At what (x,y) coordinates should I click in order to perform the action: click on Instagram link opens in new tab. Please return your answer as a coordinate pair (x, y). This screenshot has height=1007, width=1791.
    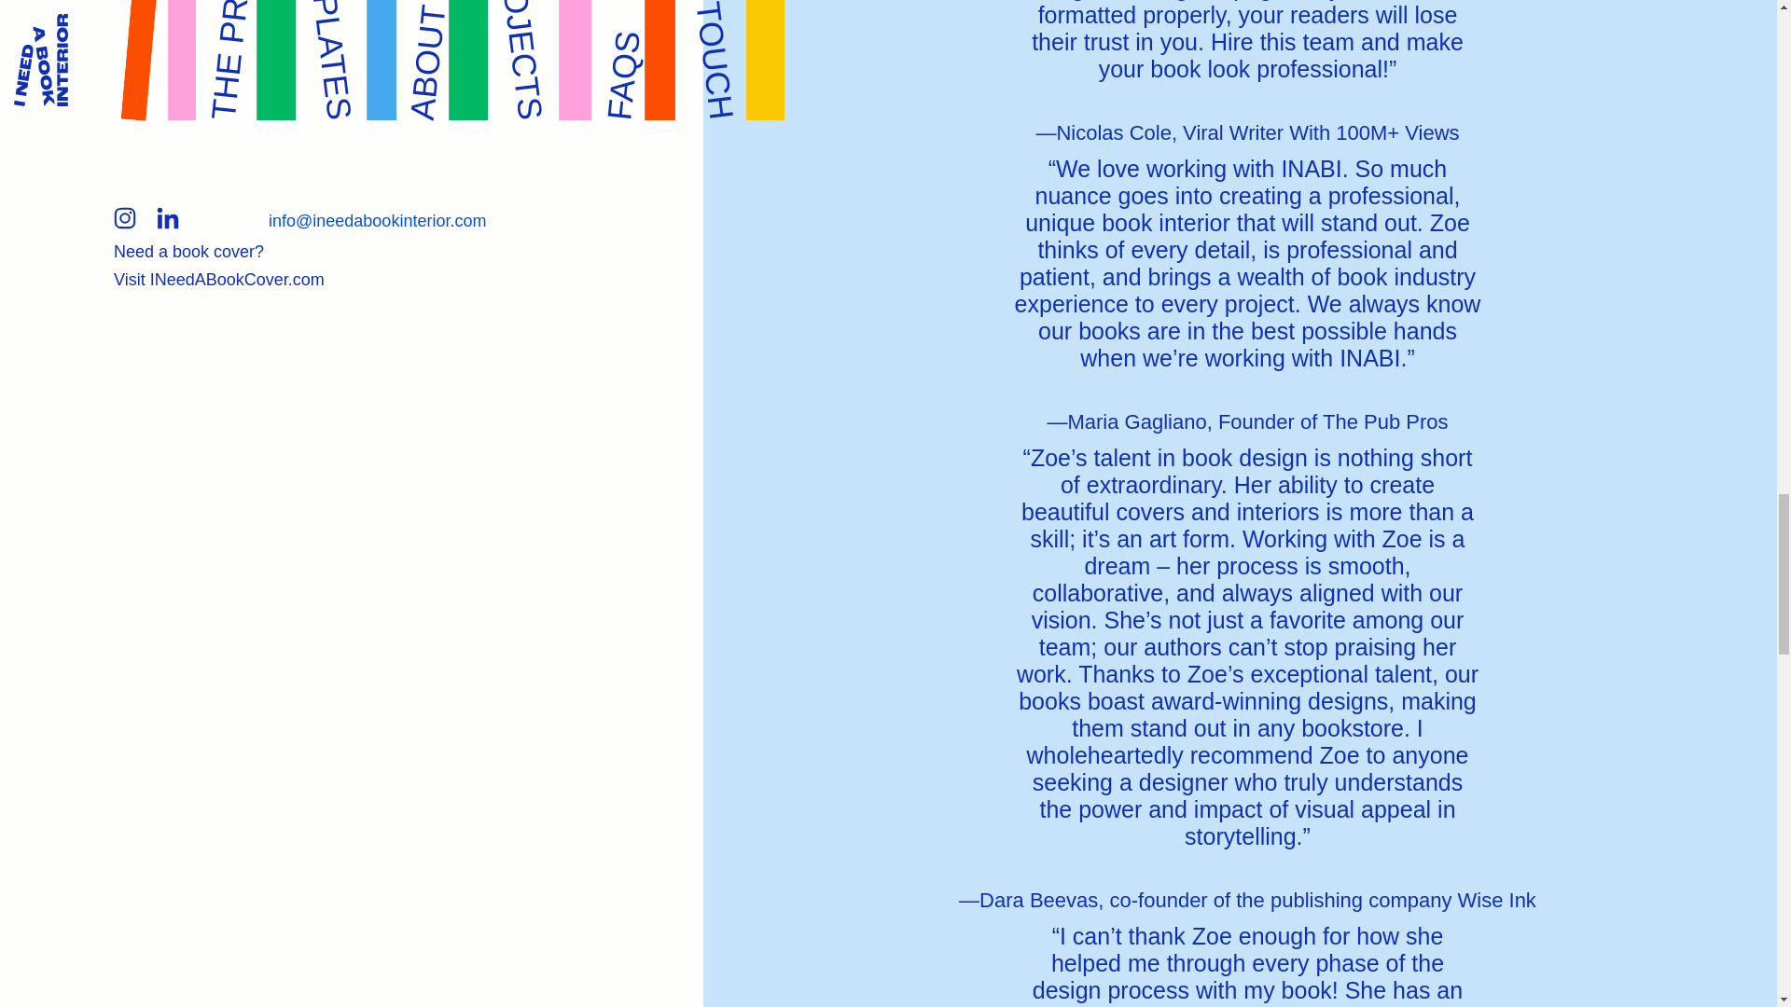
    Looking at the image, I should click on (125, 222).